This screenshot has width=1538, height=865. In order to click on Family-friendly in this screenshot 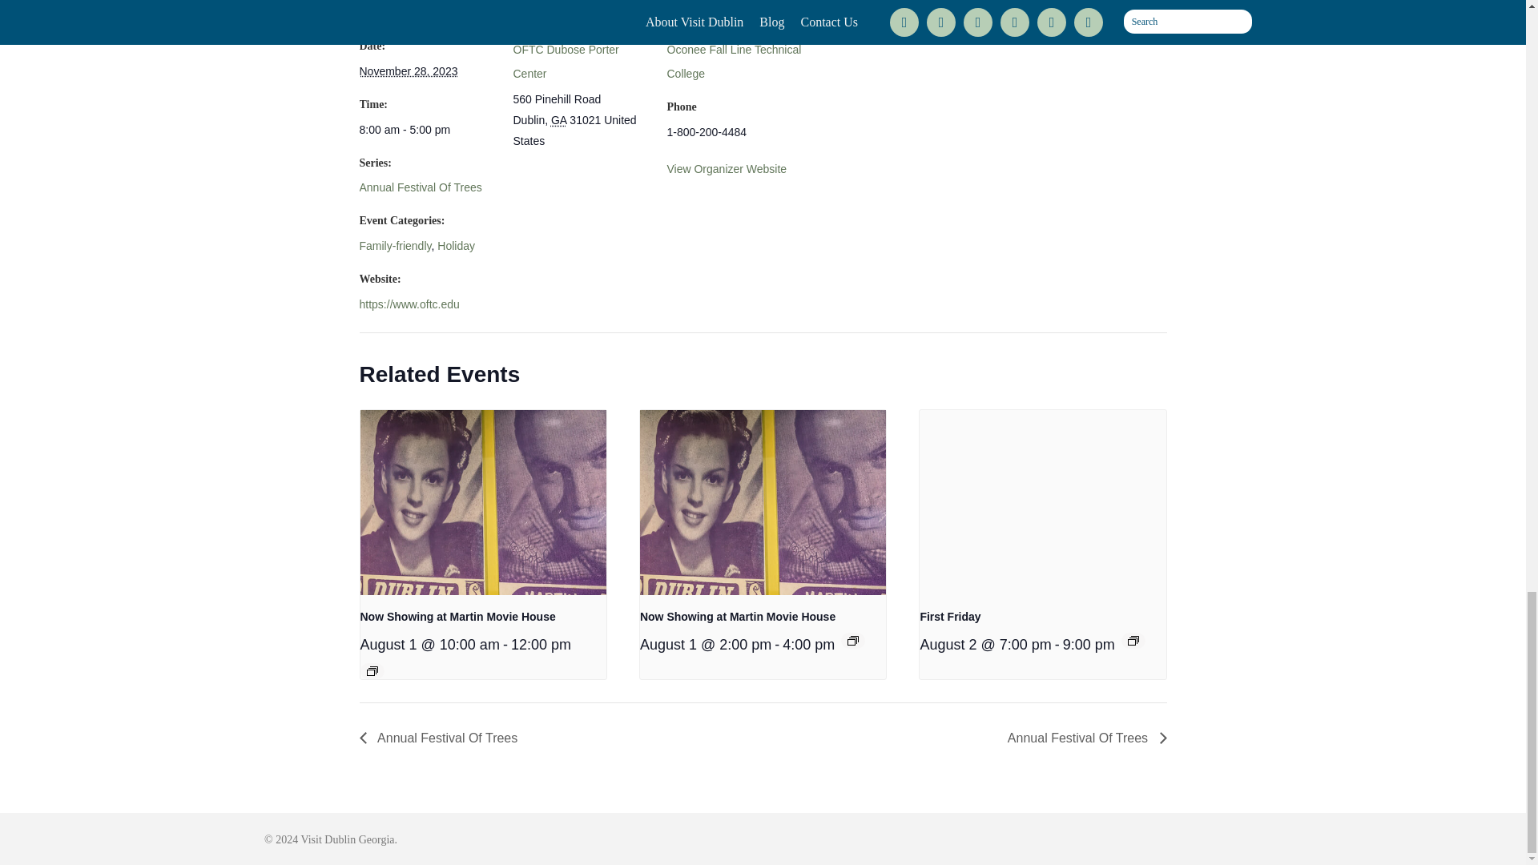, I will do `click(394, 246)`.